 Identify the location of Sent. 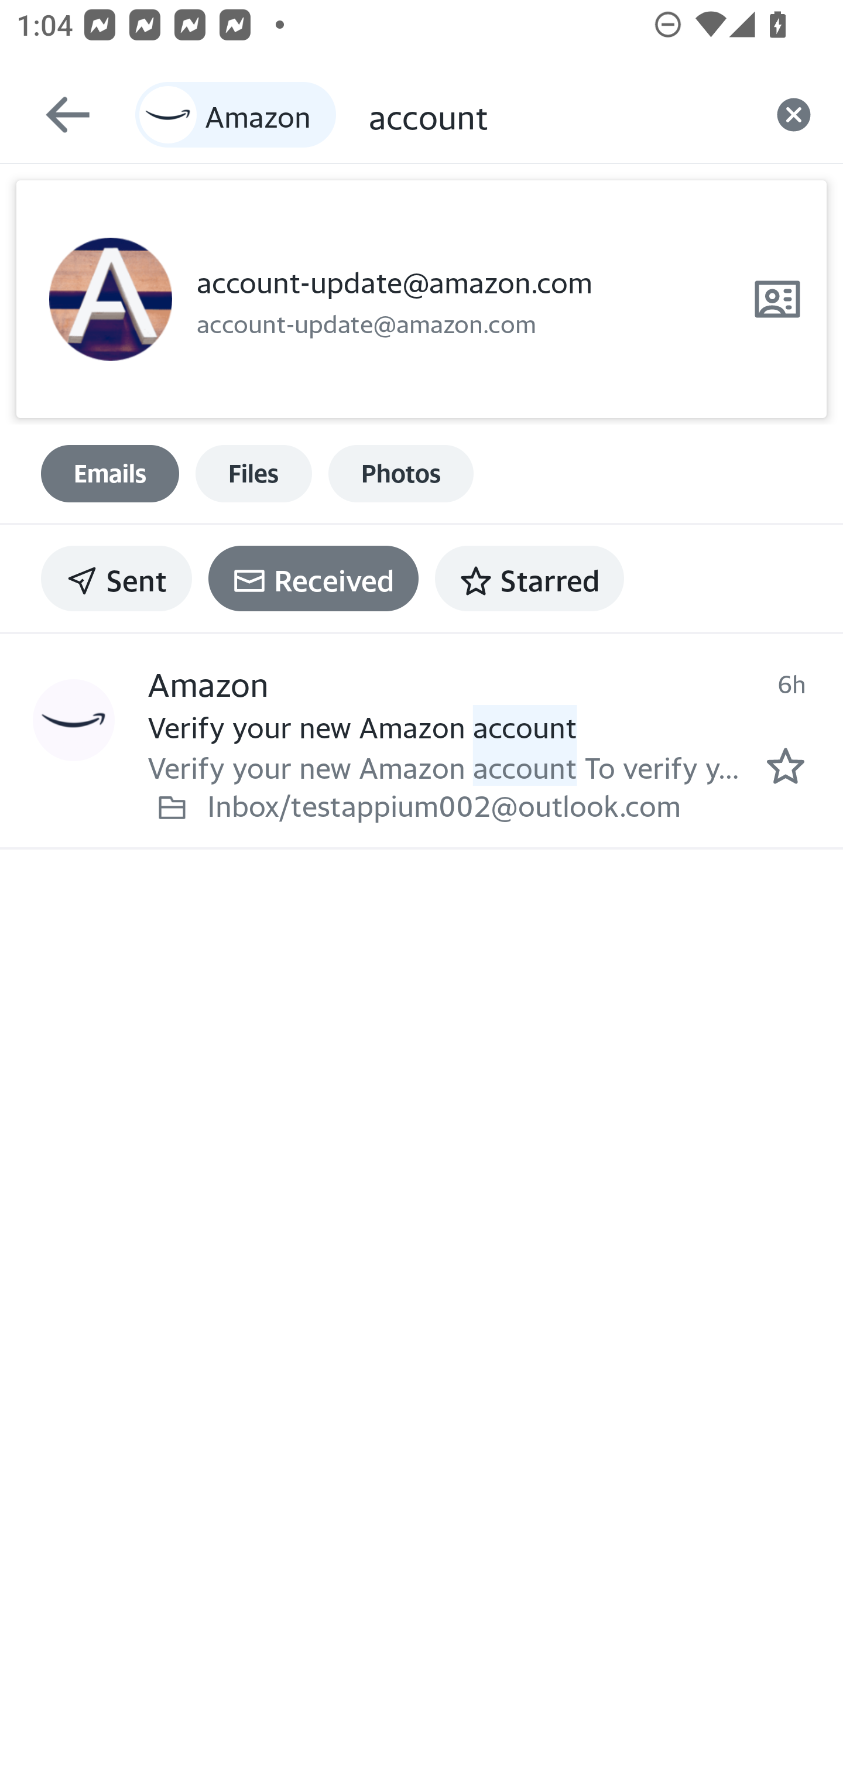
(116, 578).